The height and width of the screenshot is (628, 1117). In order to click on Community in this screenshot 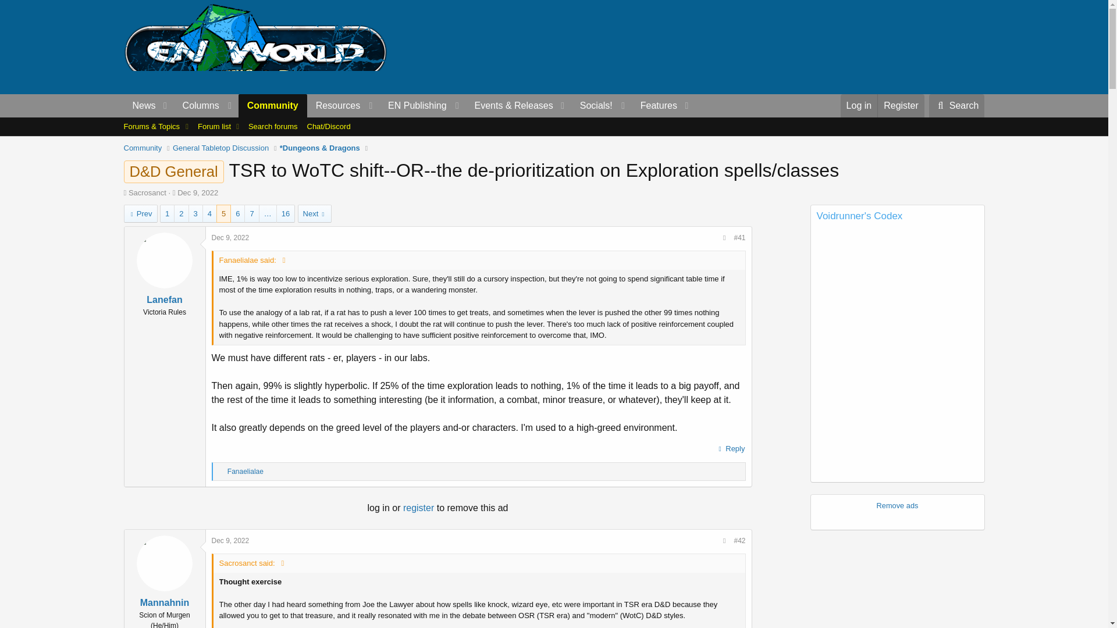, I will do `click(273, 106)`.